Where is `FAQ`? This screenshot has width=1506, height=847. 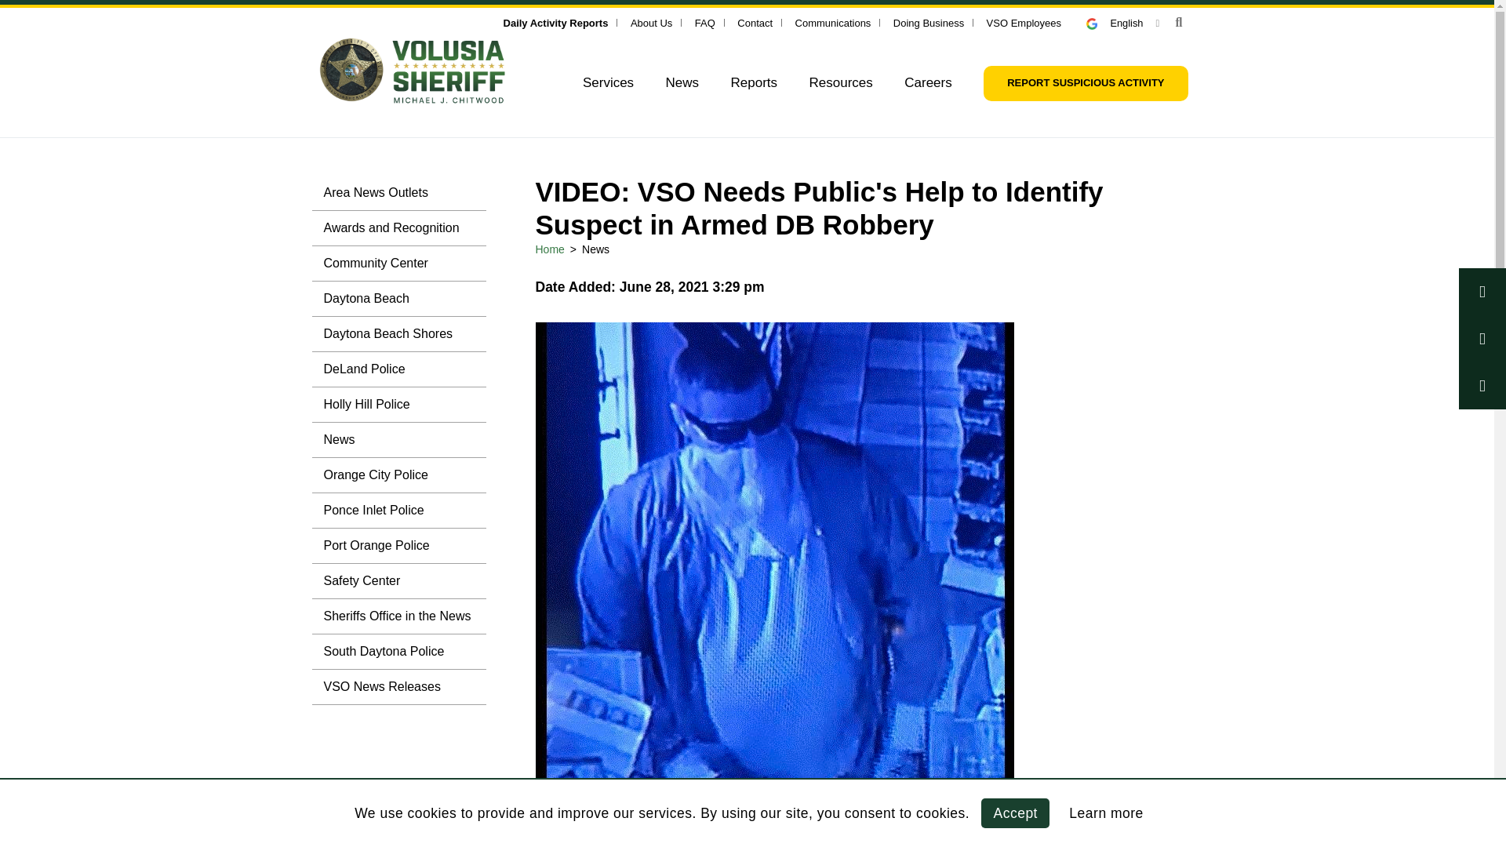
FAQ is located at coordinates (704, 22).